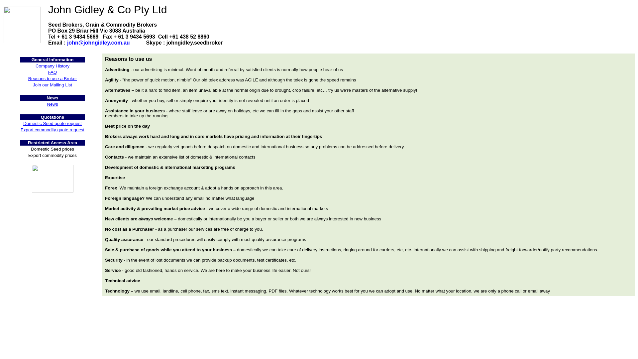 This screenshot has height=359, width=638. What do you see at coordinates (52, 123) in the screenshot?
I see `Domestic Seed quote request` at bounding box center [52, 123].